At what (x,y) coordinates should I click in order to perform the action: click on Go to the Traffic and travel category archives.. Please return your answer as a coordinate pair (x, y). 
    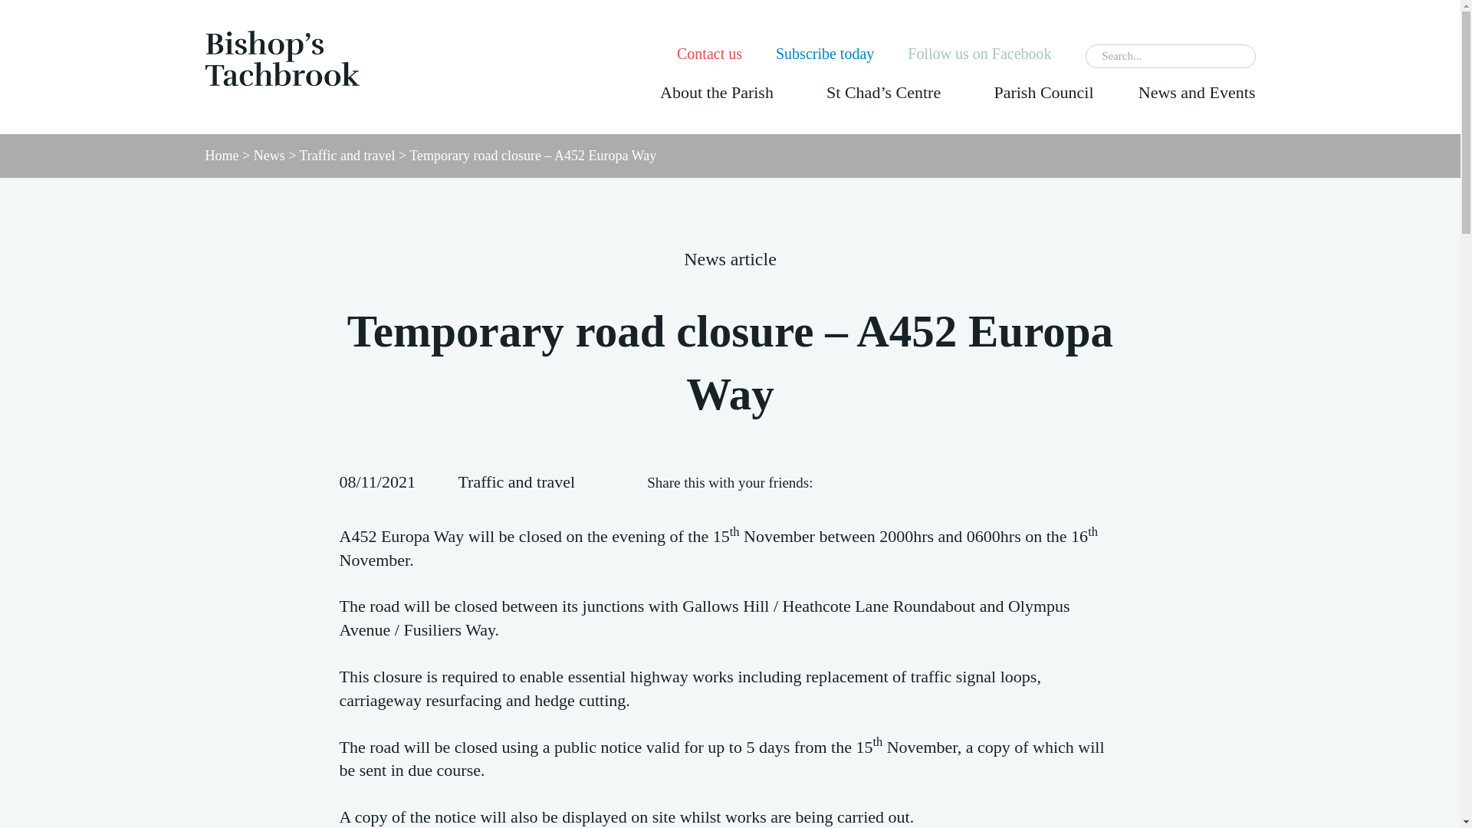
    Looking at the image, I should click on (347, 155).